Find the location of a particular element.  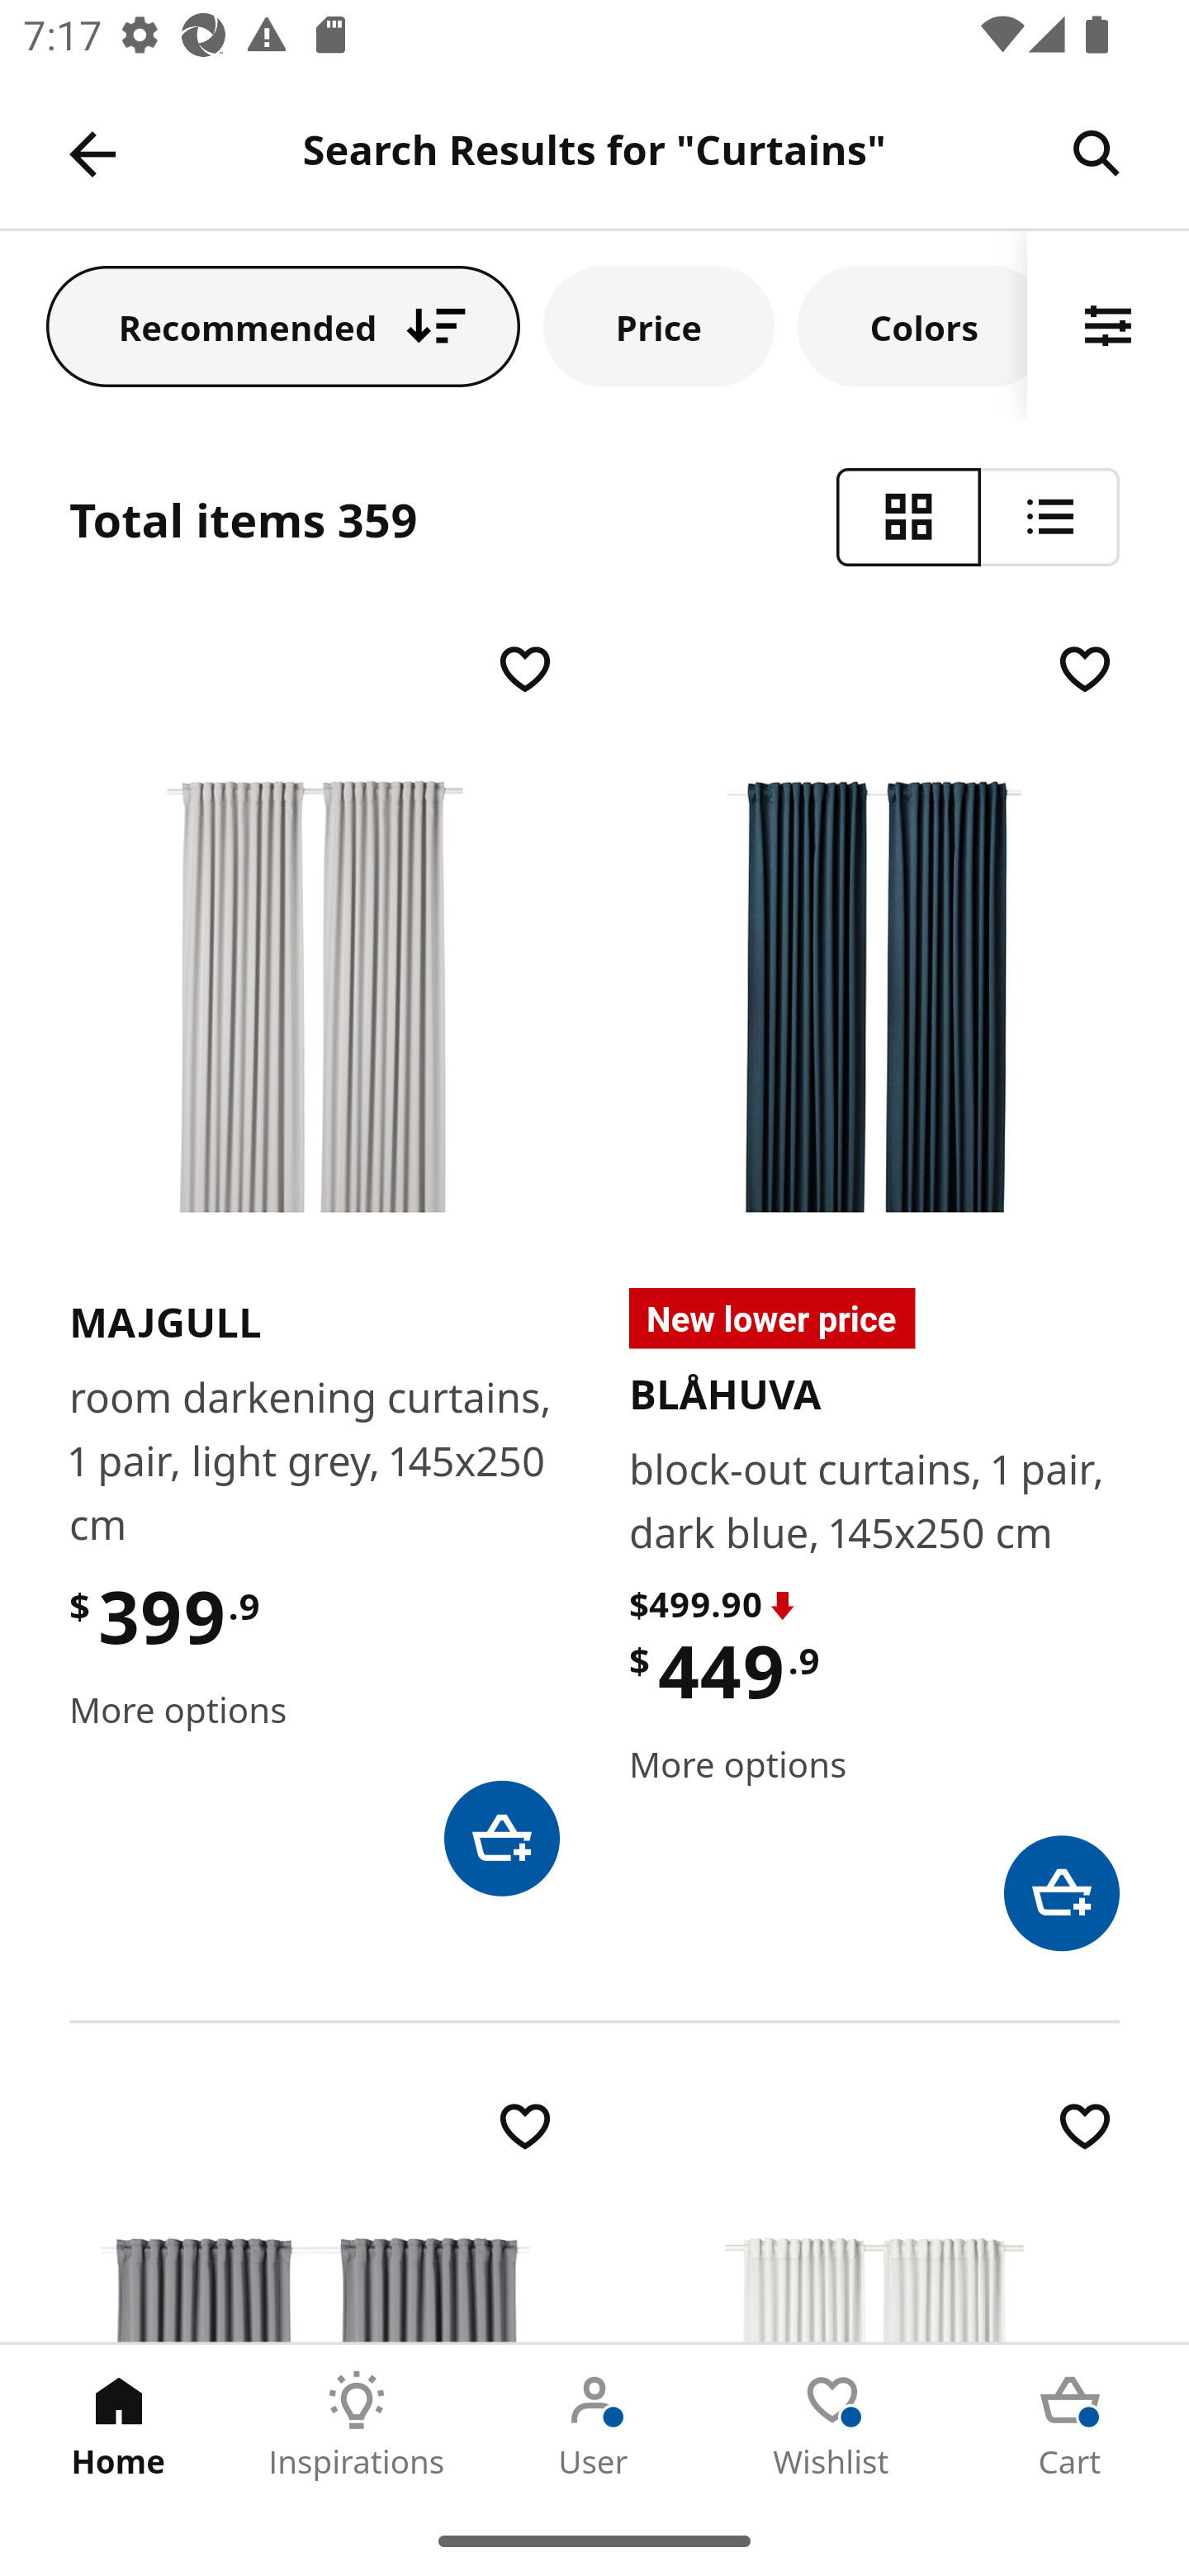

Colors is located at coordinates (912, 325).